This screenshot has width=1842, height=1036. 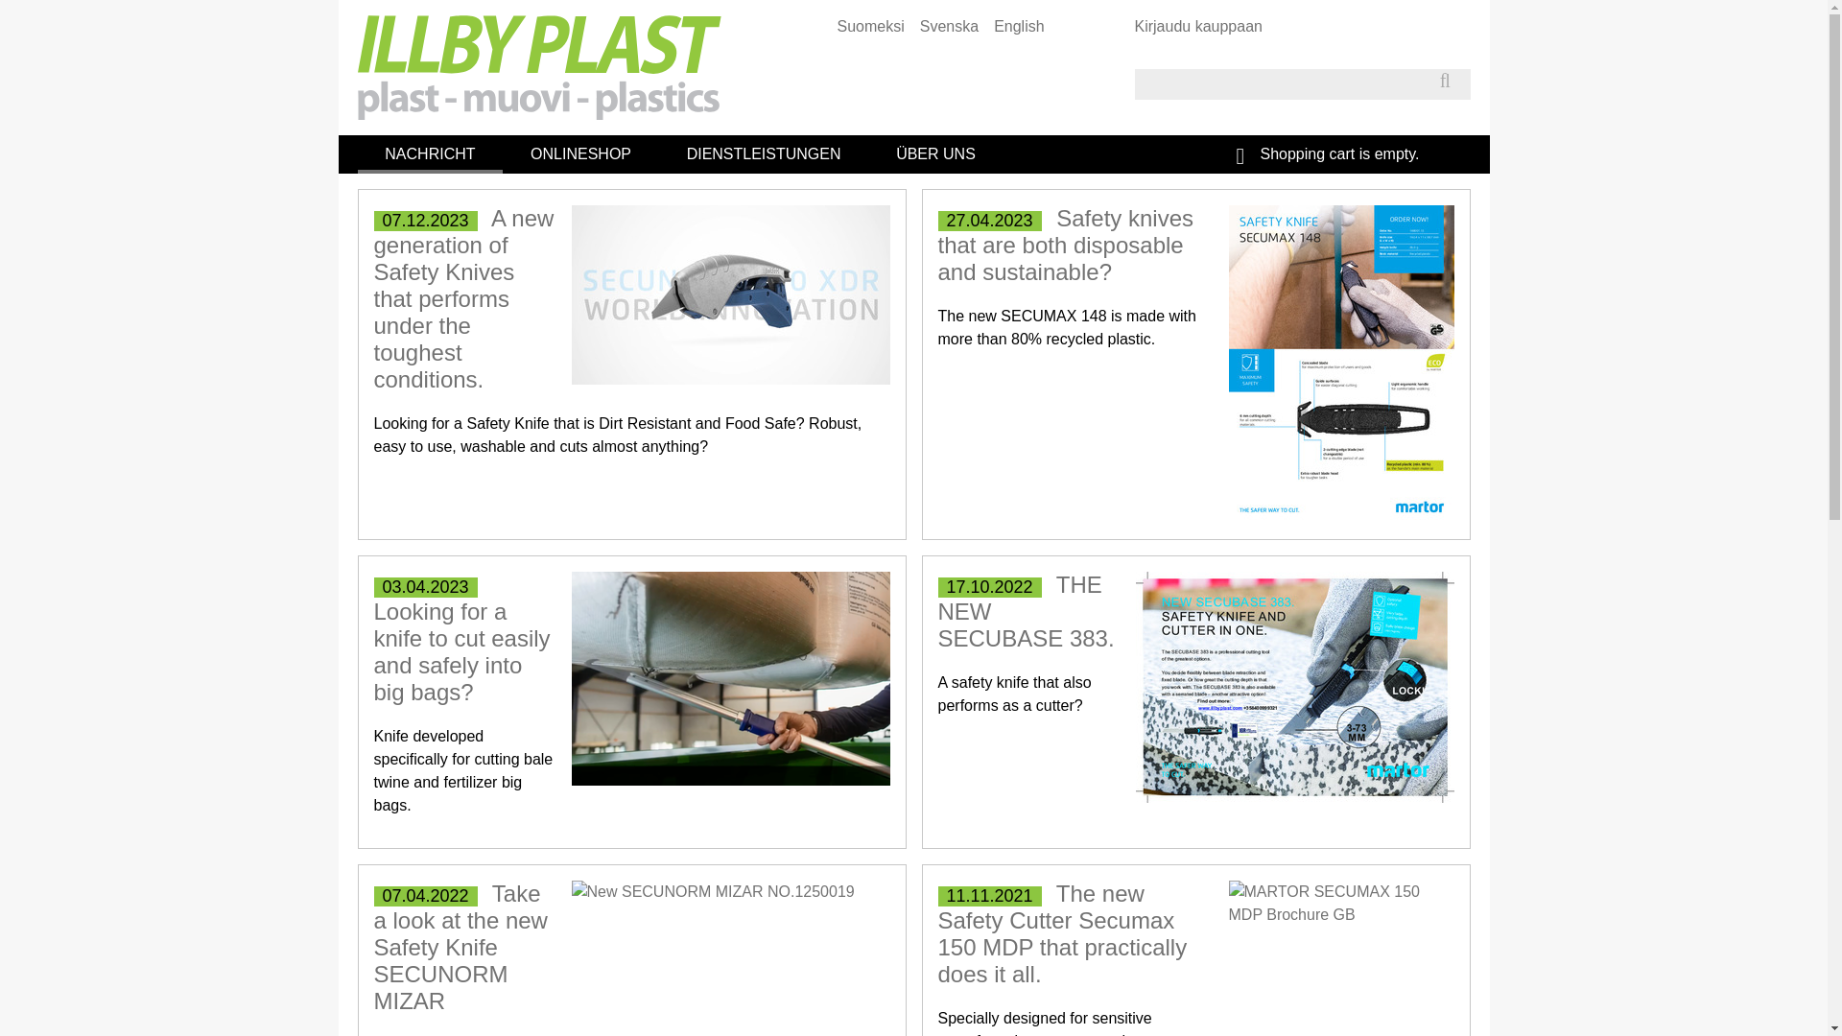 What do you see at coordinates (871, 26) in the screenshot?
I see `Suomeksi` at bounding box center [871, 26].